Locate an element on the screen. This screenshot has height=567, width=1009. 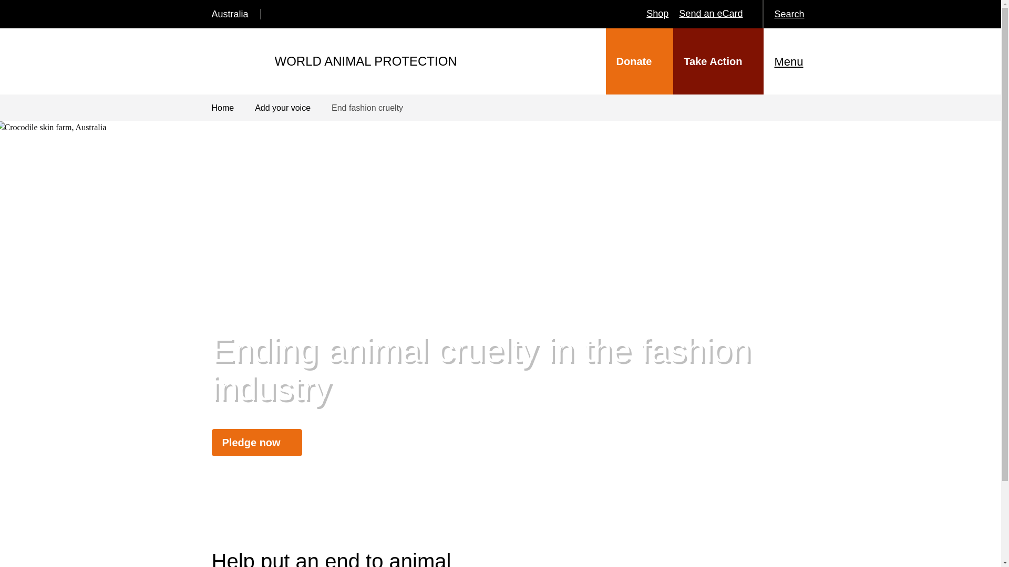
WORLD ANIMAL PROTECTION is located at coordinates (334, 61).